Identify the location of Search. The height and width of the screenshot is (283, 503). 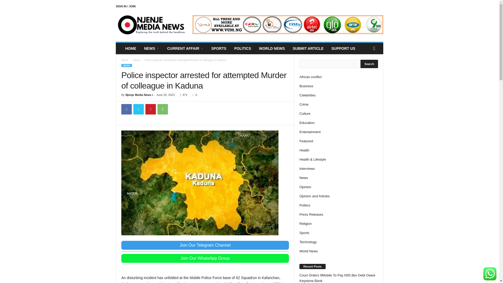
(369, 64).